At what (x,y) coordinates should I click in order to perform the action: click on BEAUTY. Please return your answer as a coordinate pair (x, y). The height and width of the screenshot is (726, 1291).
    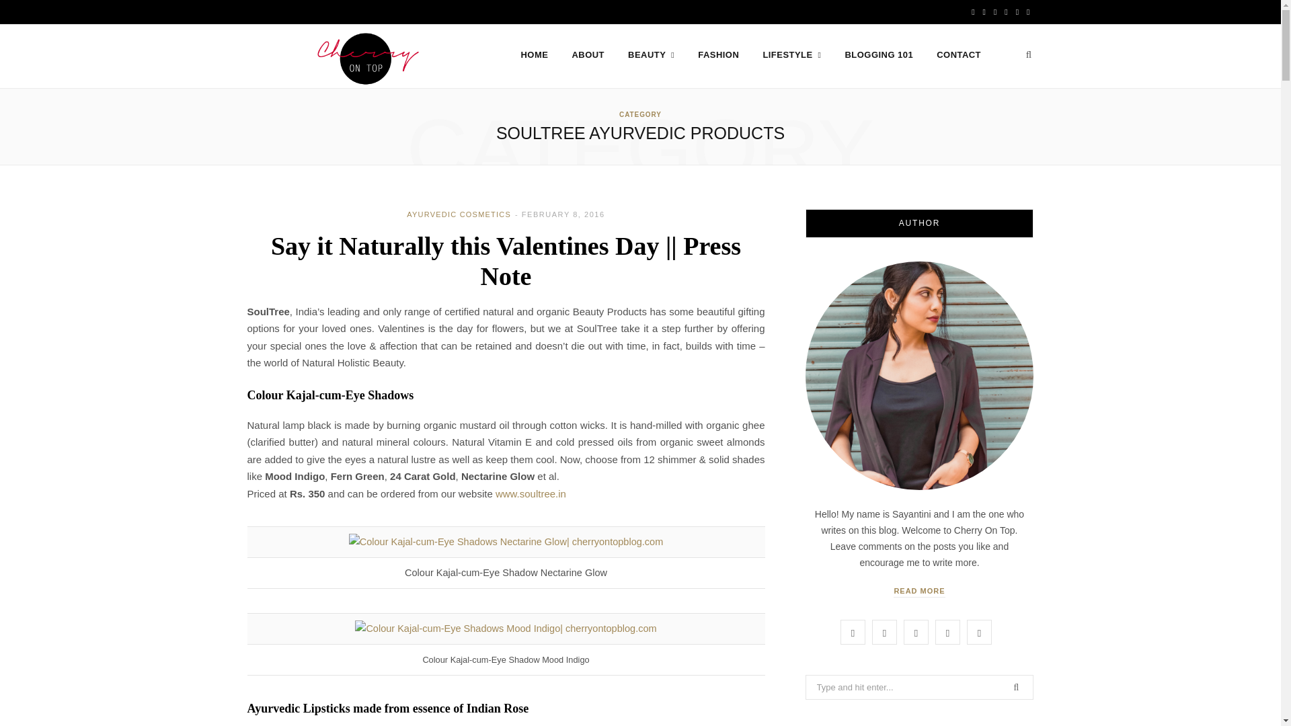
    Looking at the image, I should click on (651, 55).